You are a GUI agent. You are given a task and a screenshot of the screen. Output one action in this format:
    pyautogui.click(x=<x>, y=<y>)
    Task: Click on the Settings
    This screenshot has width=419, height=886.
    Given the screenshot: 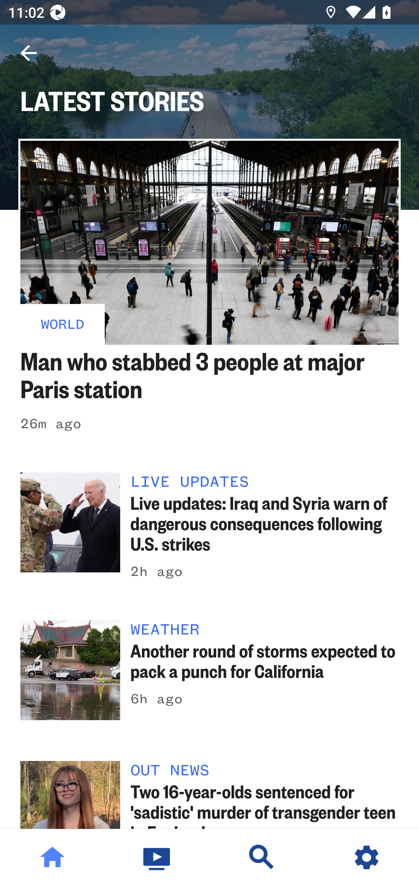 What is the action you would take?
    pyautogui.click(x=367, y=857)
    